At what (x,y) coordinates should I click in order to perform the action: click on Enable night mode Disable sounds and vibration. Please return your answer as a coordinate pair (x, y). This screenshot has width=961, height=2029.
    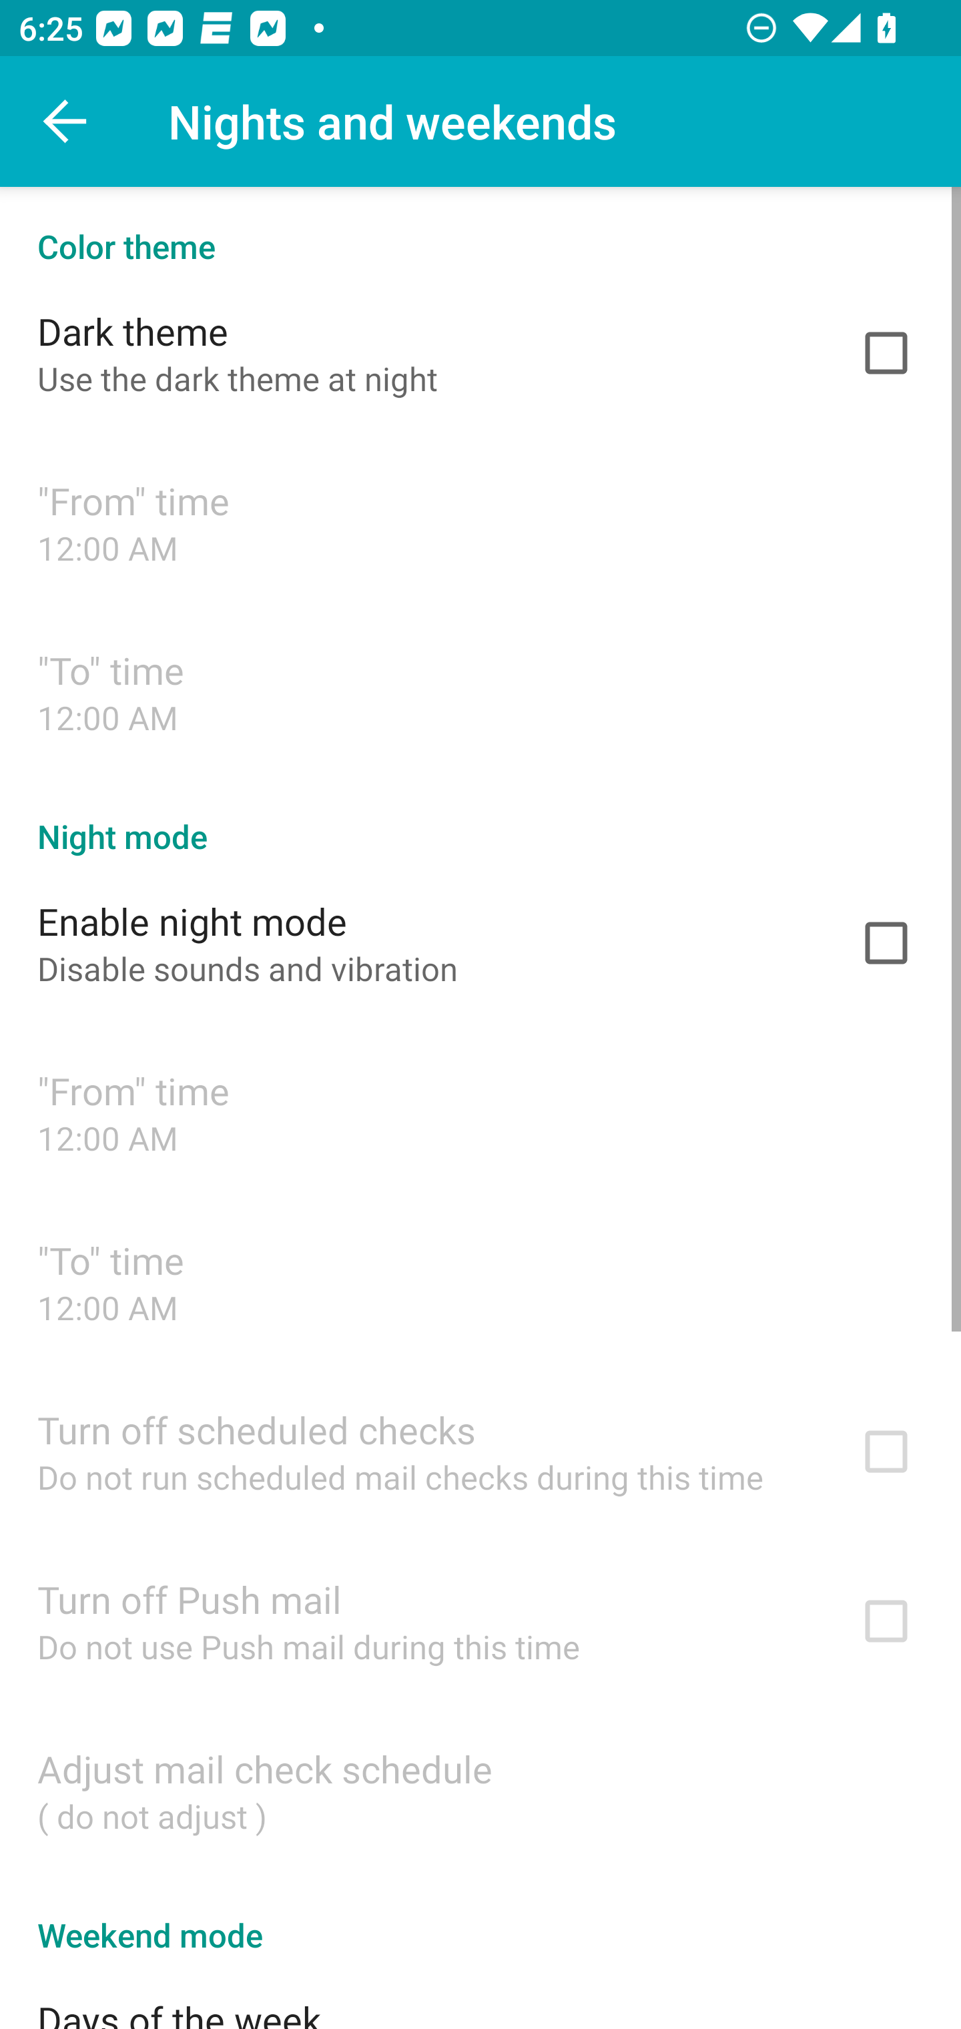
    Looking at the image, I should click on (480, 943).